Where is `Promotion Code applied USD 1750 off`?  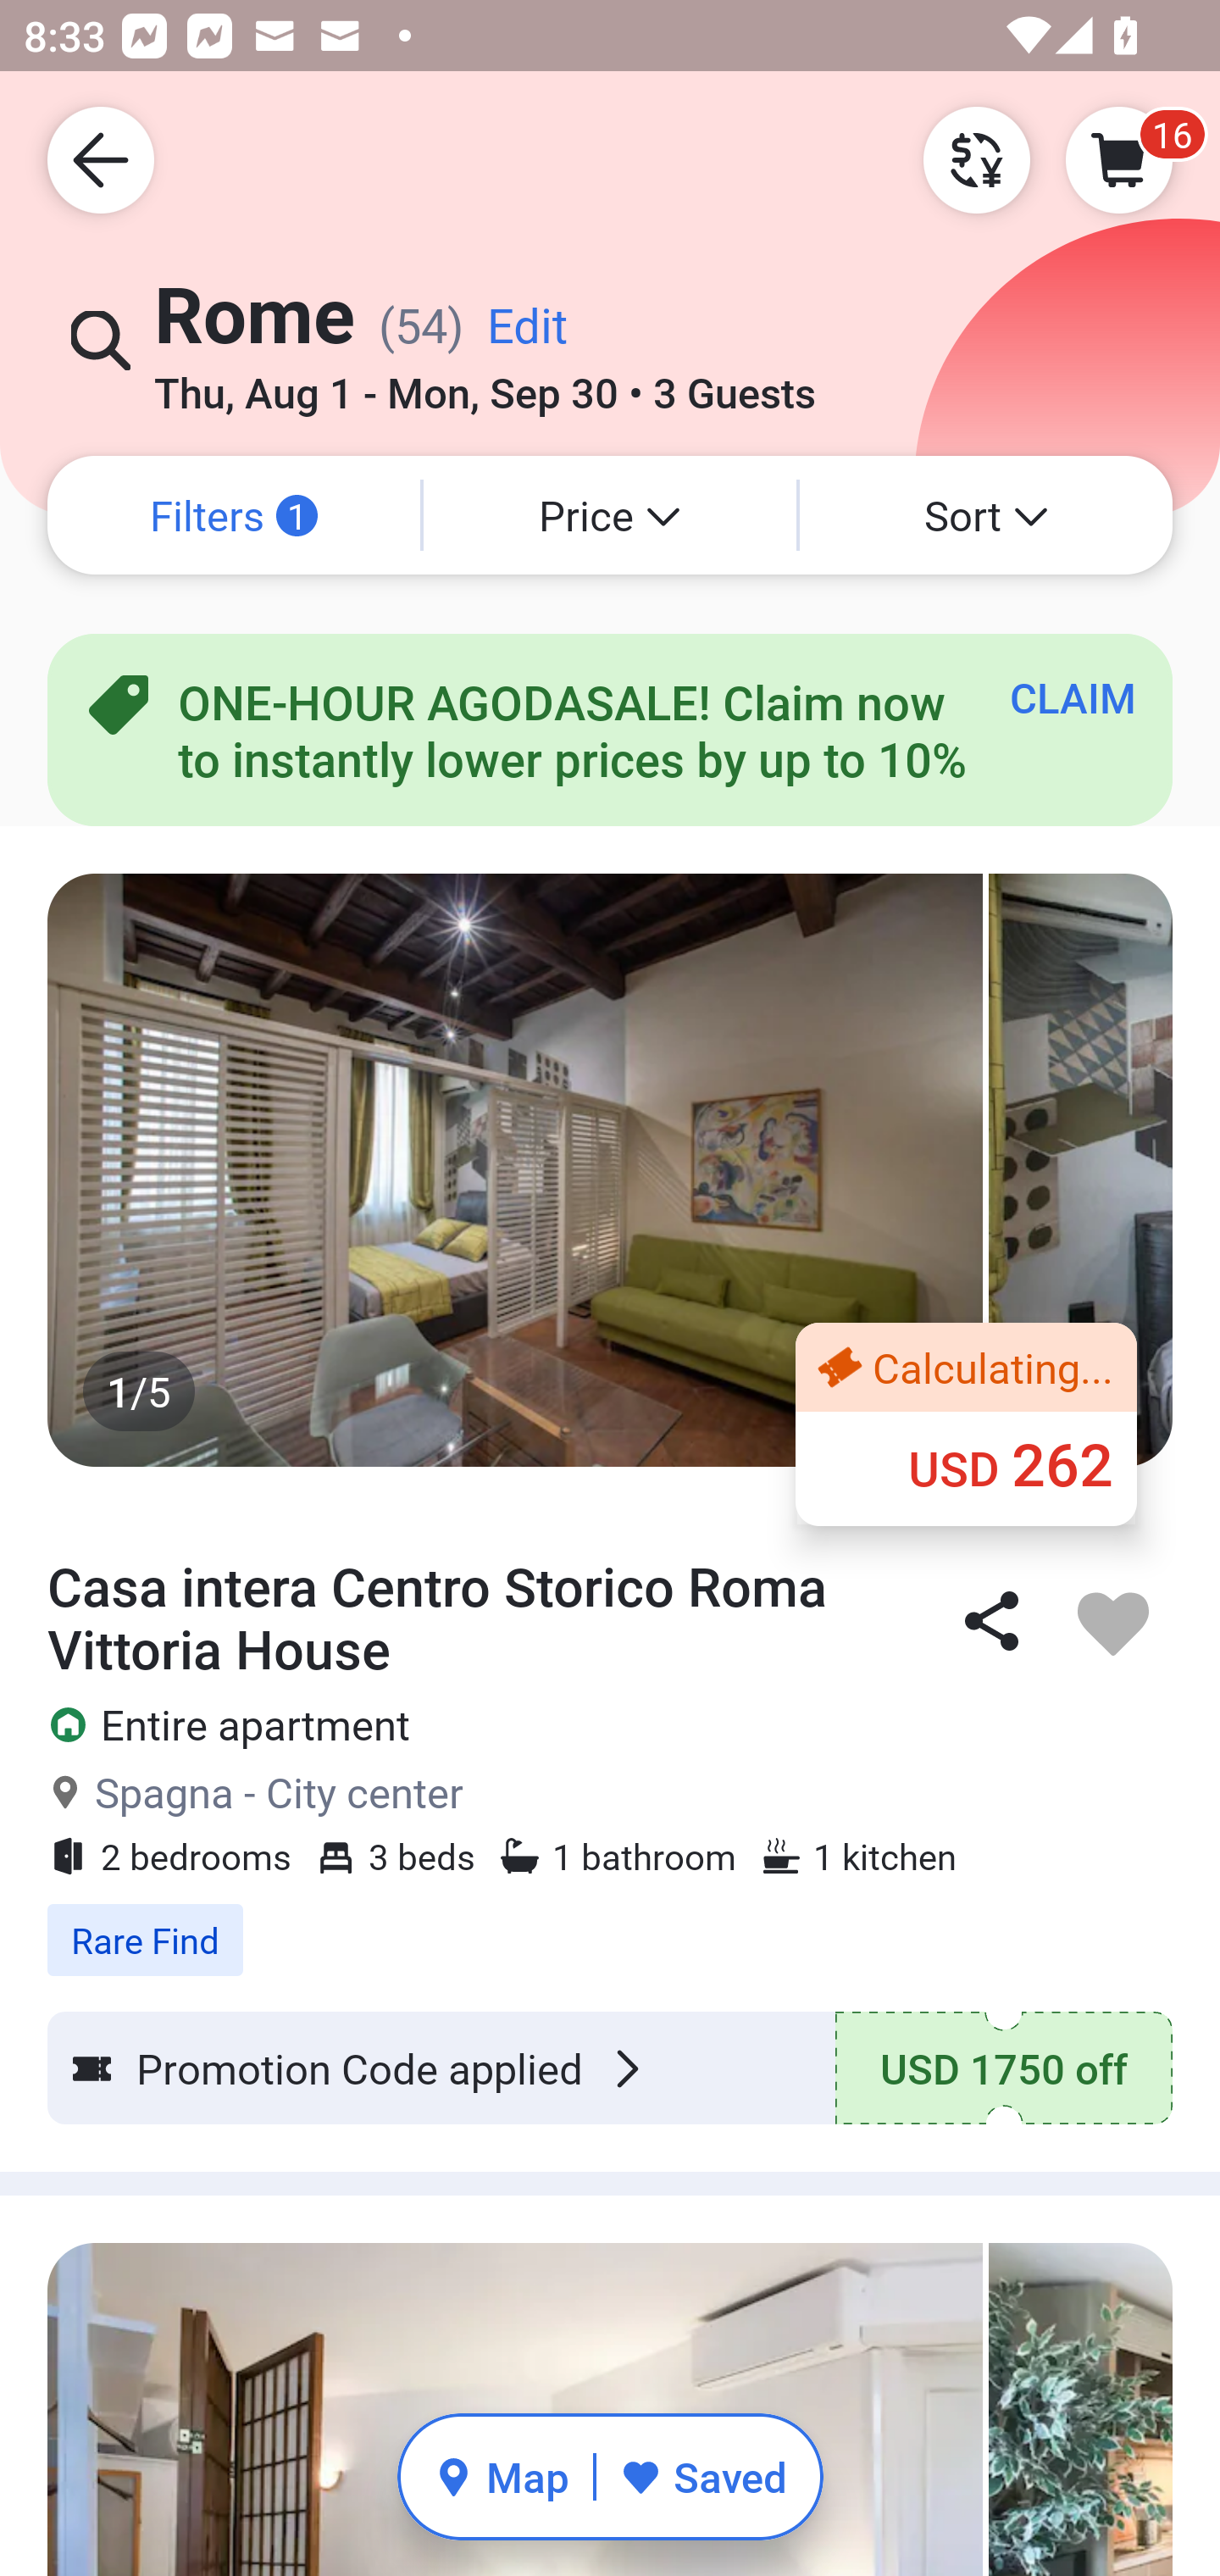 Promotion Code applied USD 1750 off is located at coordinates (610, 2068).